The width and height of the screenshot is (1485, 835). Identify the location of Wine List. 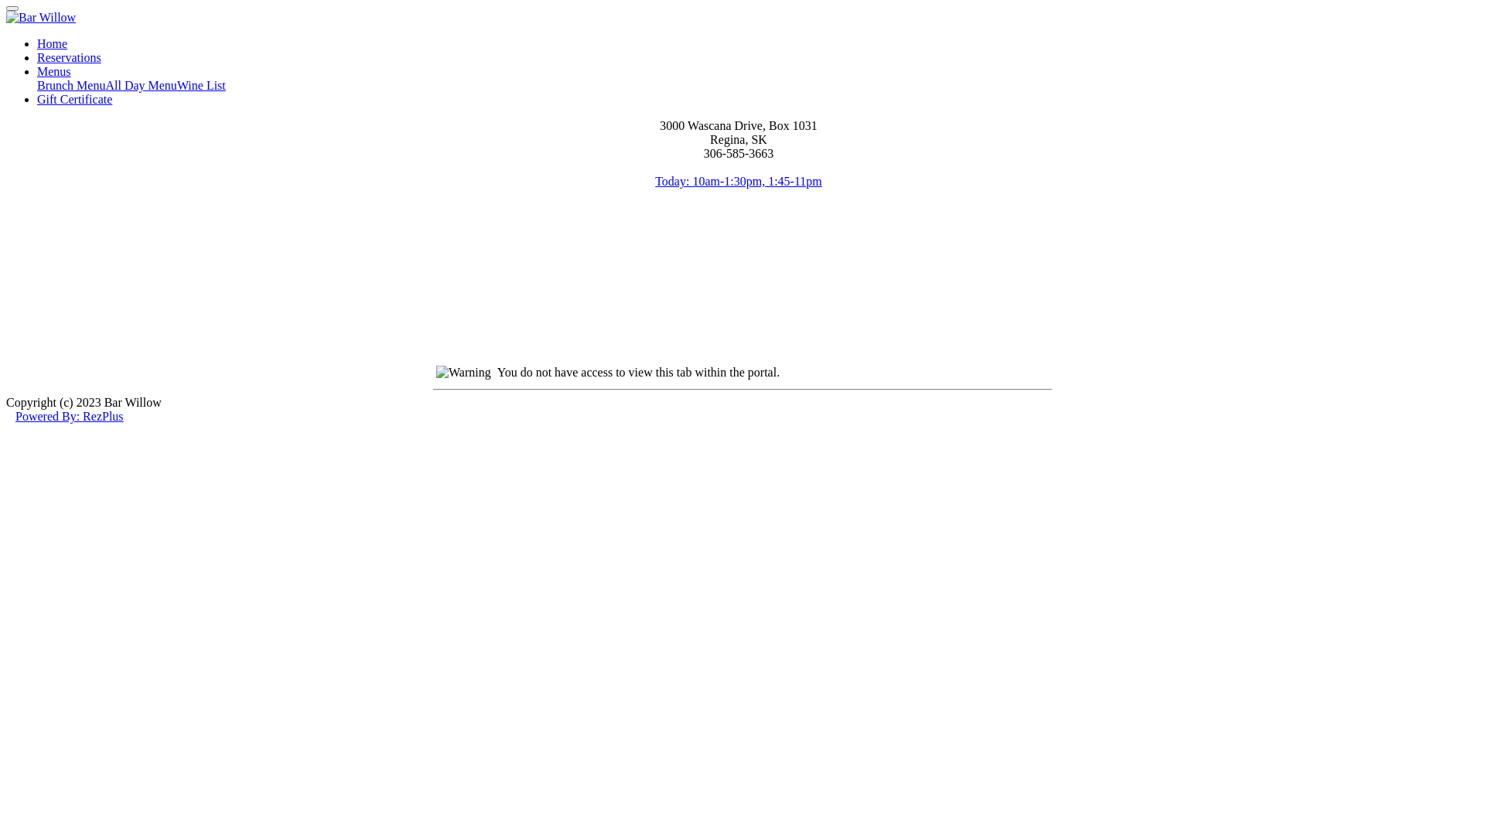
(201, 85).